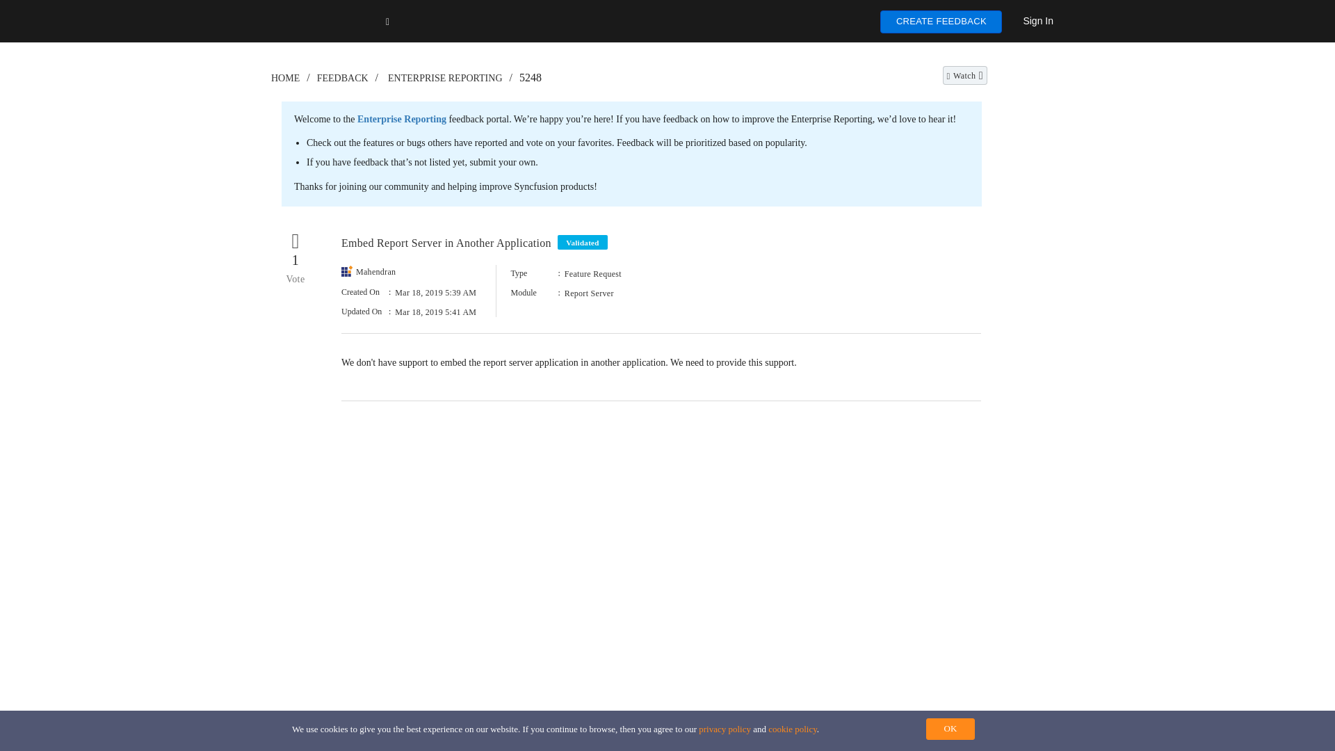 The height and width of the screenshot is (751, 1335). I want to click on Sign In, so click(1037, 20).